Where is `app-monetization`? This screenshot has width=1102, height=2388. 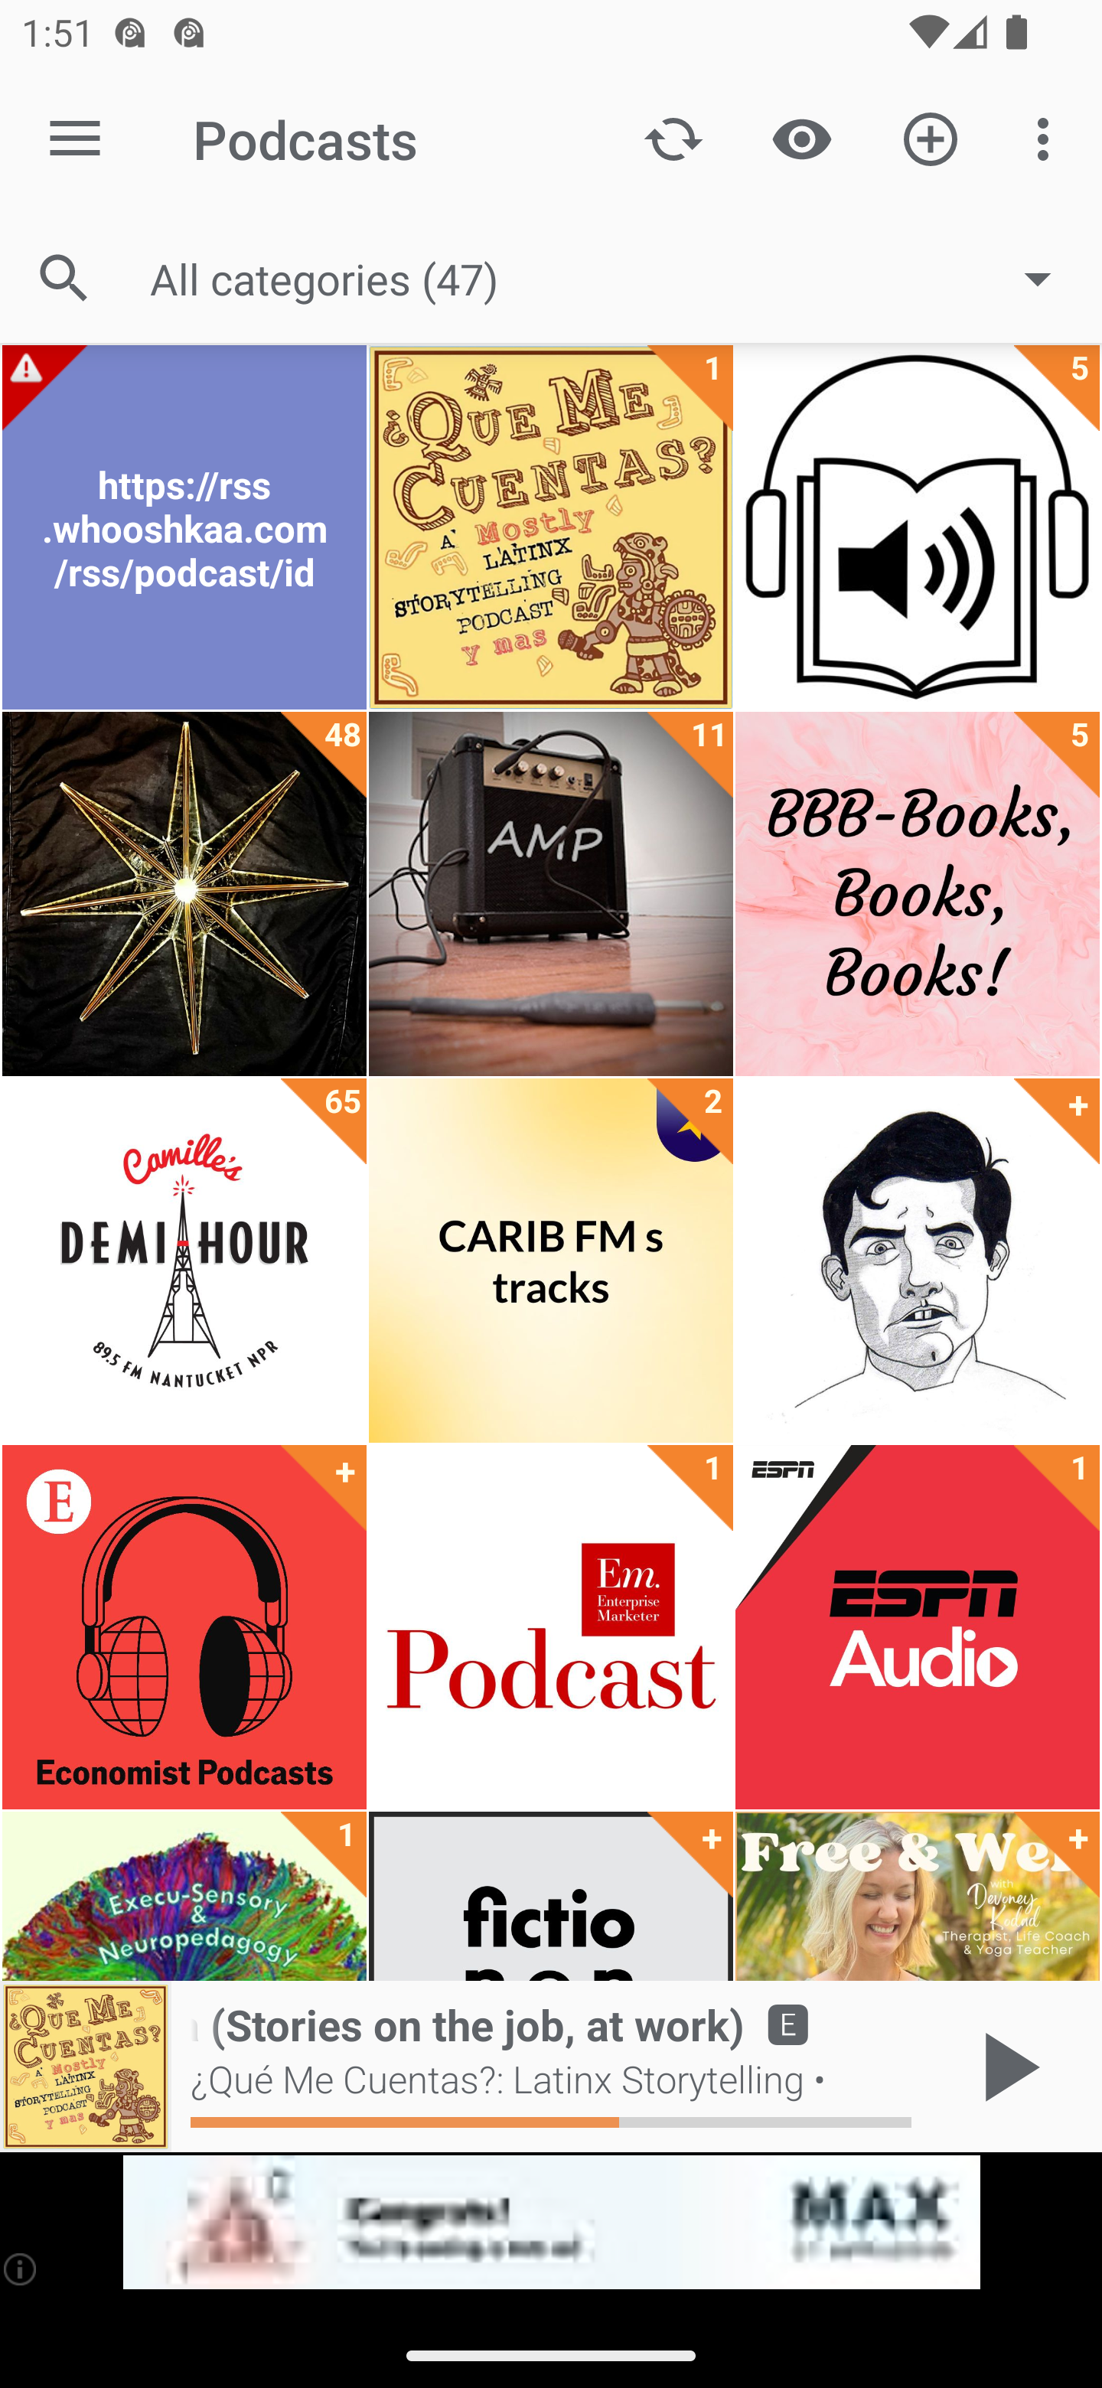
app-monetization is located at coordinates (551, 2223).